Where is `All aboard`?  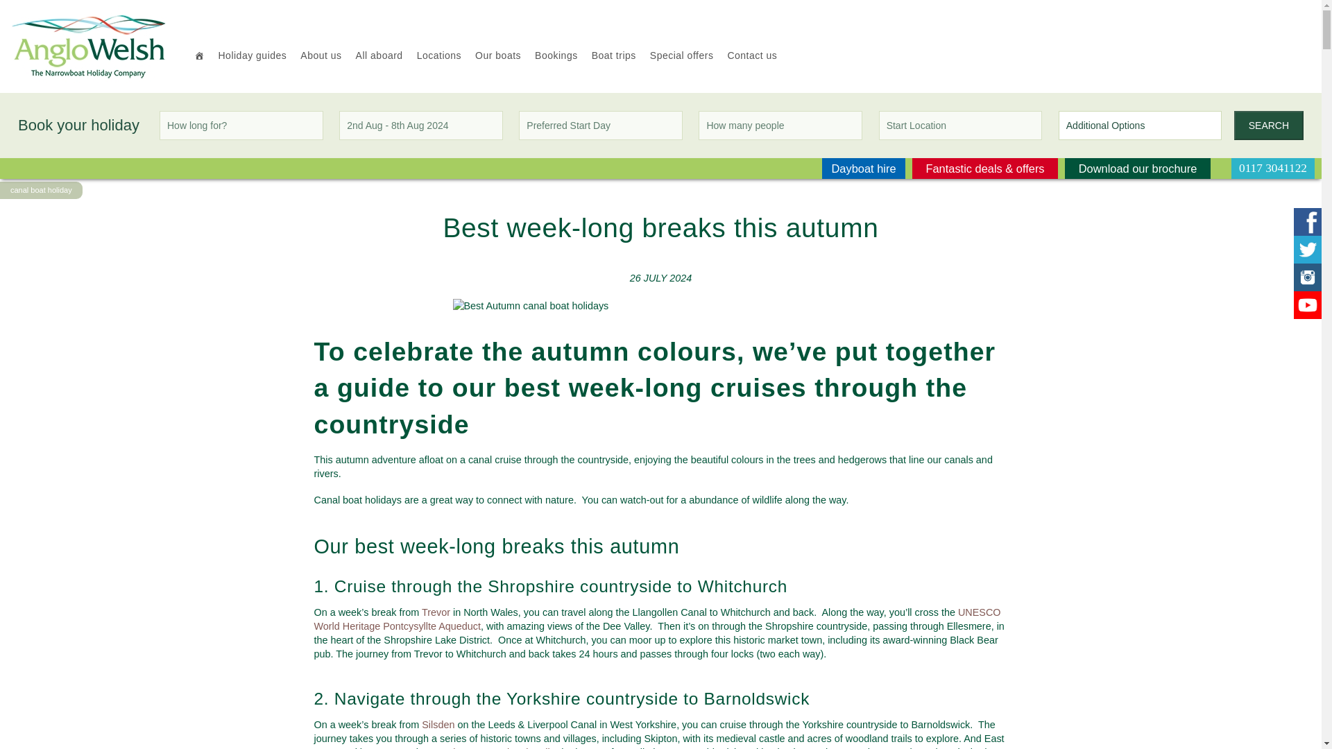 All aboard is located at coordinates (379, 55).